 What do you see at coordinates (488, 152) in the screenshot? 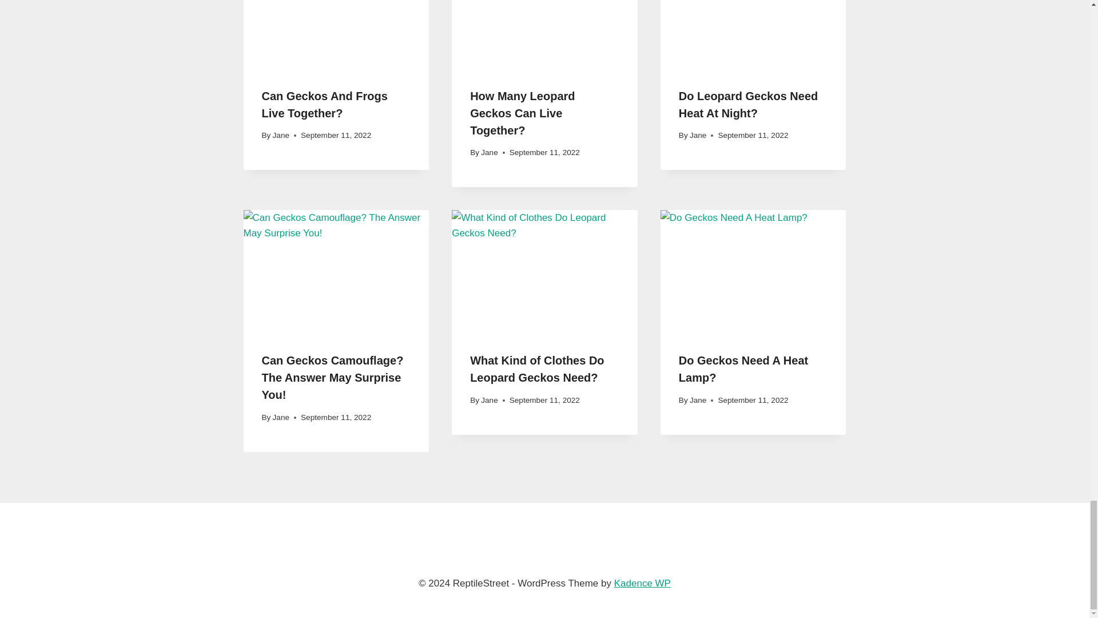
I see `Jane` at bounding box center [488, 152].